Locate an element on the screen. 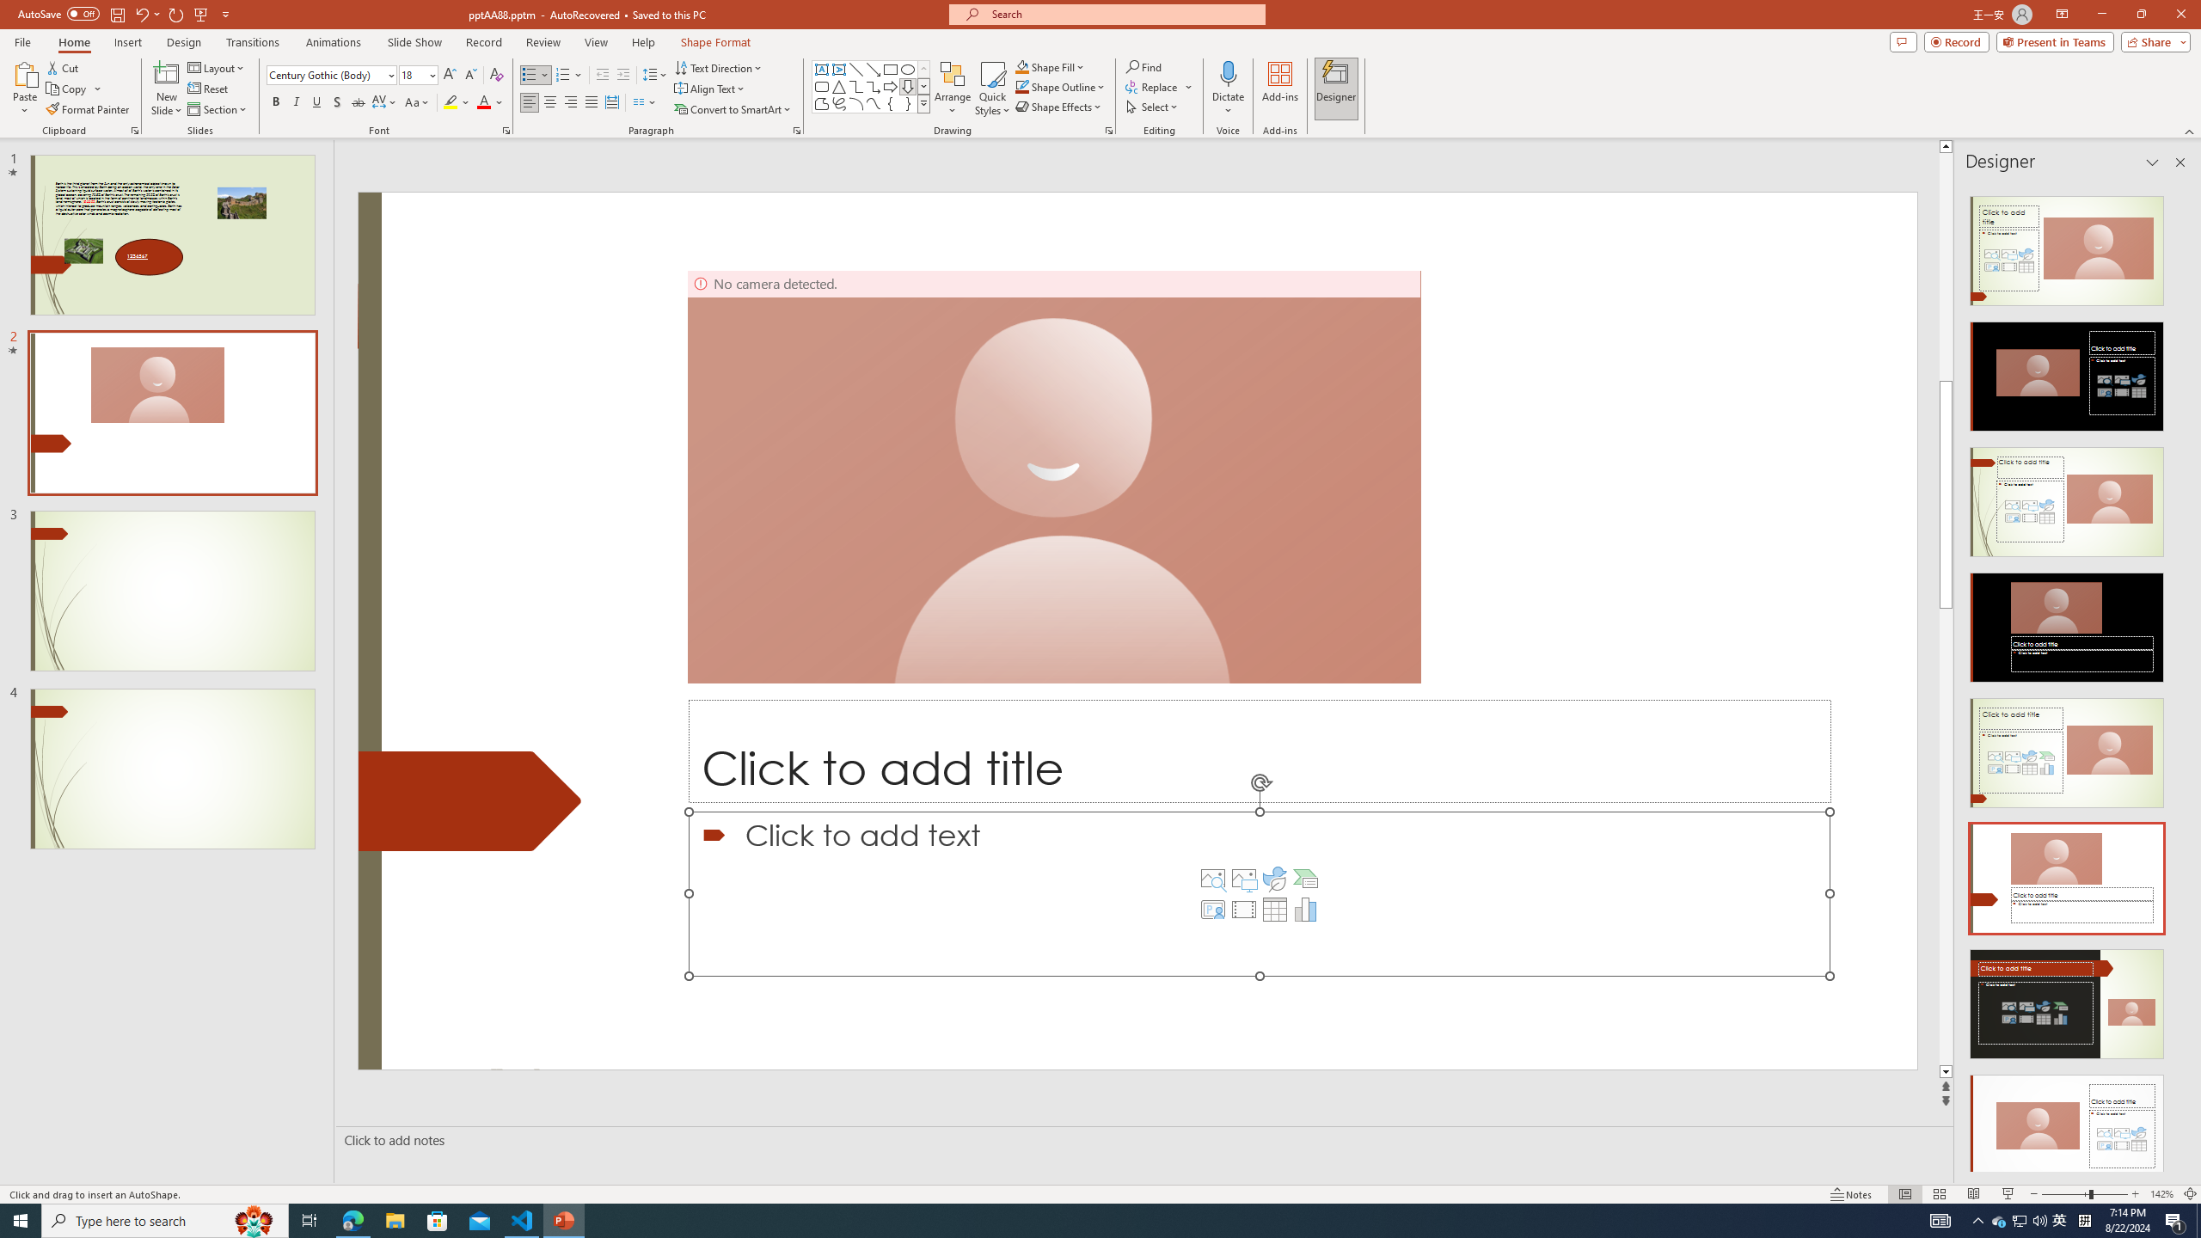  Arrow: Right is located at coordinates (891, 86).